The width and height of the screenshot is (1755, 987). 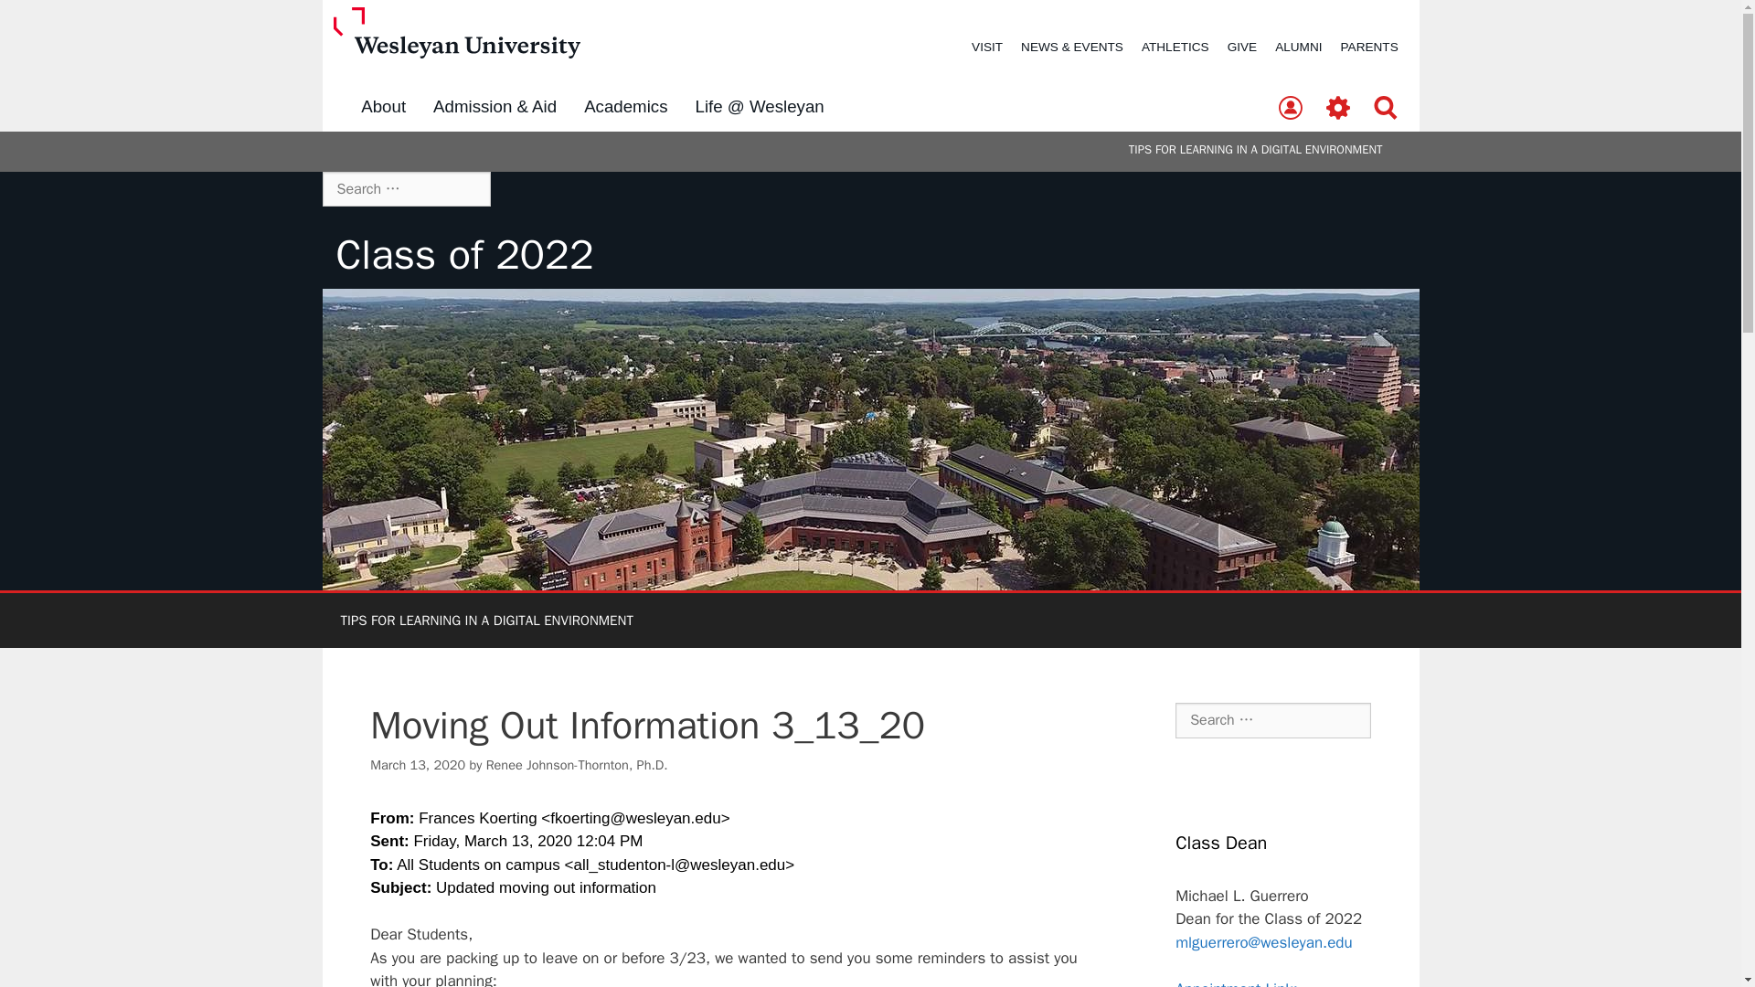 What do you see at coordinates (383, 107) in the screenshot?
I see `About` at bounding box center [383, 107].